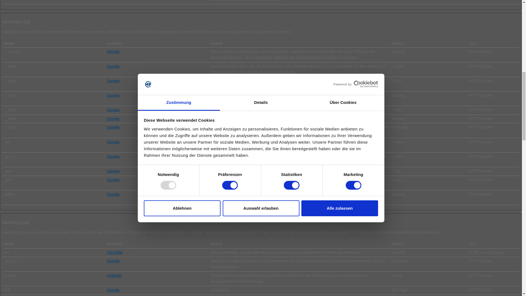 This screenshot has height=296, width=526. I want to click on die Datenschutzrichtlinie von Google, so click(113, 261).